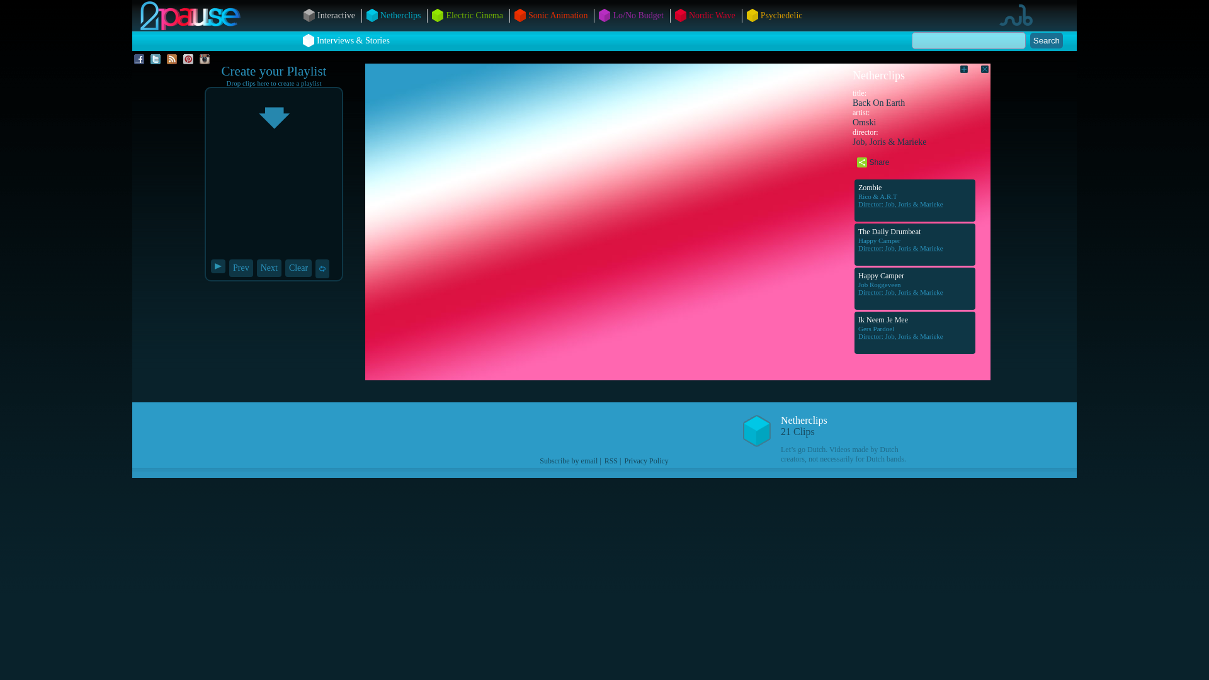 Image resolution: width=1209 pixels, height=680 pixels. I want to click on RSS feed, so click(172, 59).